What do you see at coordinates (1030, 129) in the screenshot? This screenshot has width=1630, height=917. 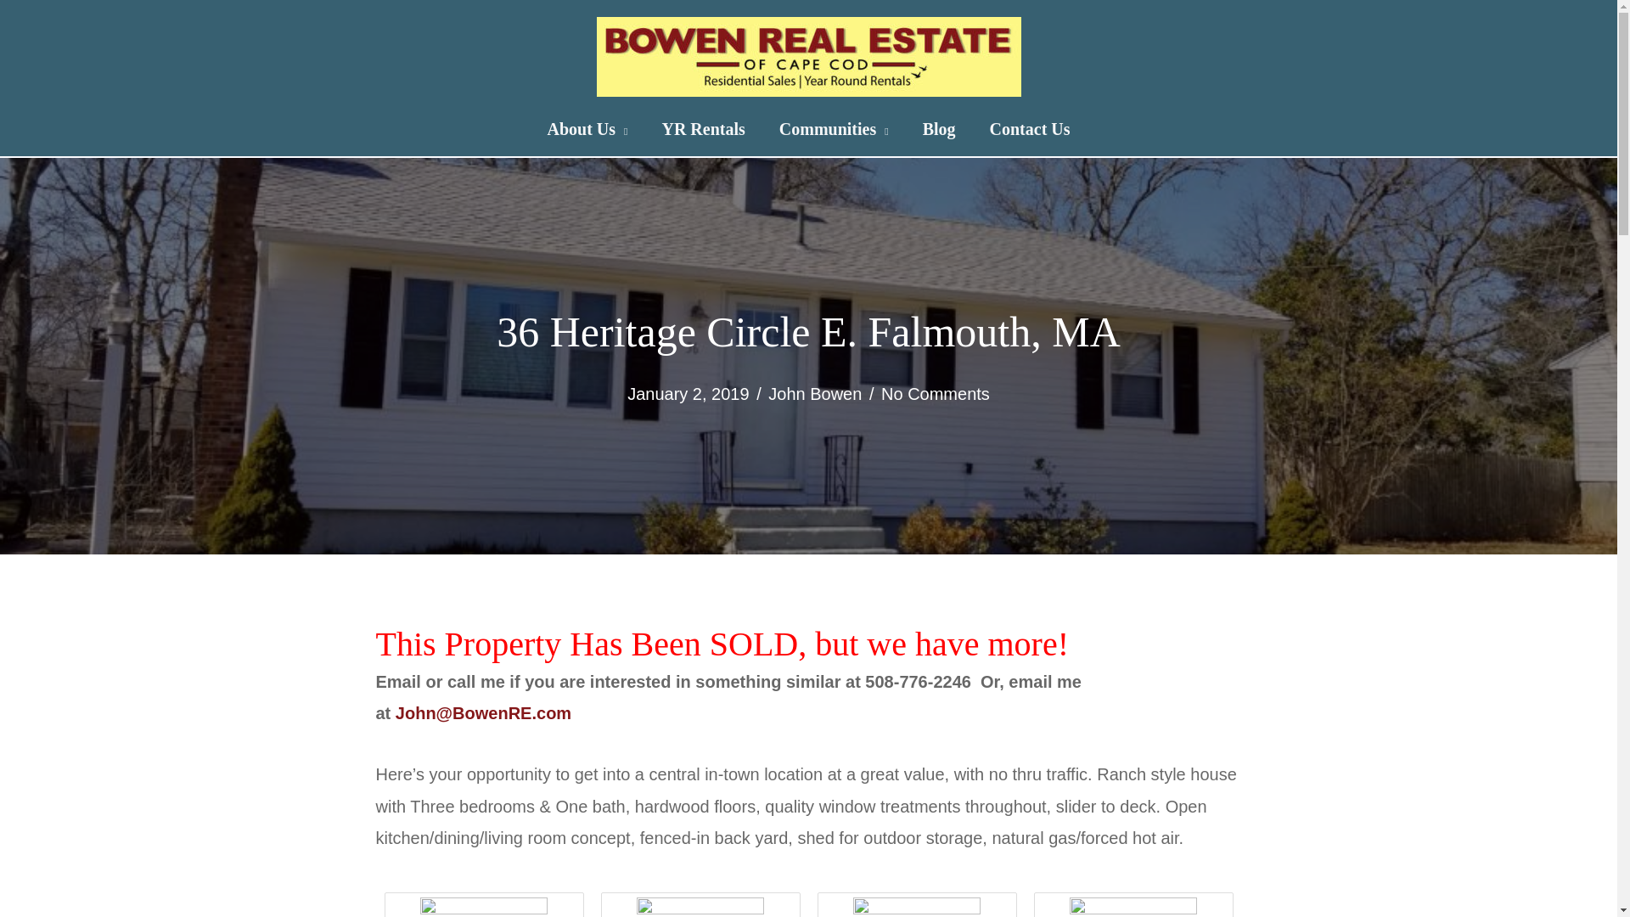 I see `Contact Us` at bounding box center [1030, 129].